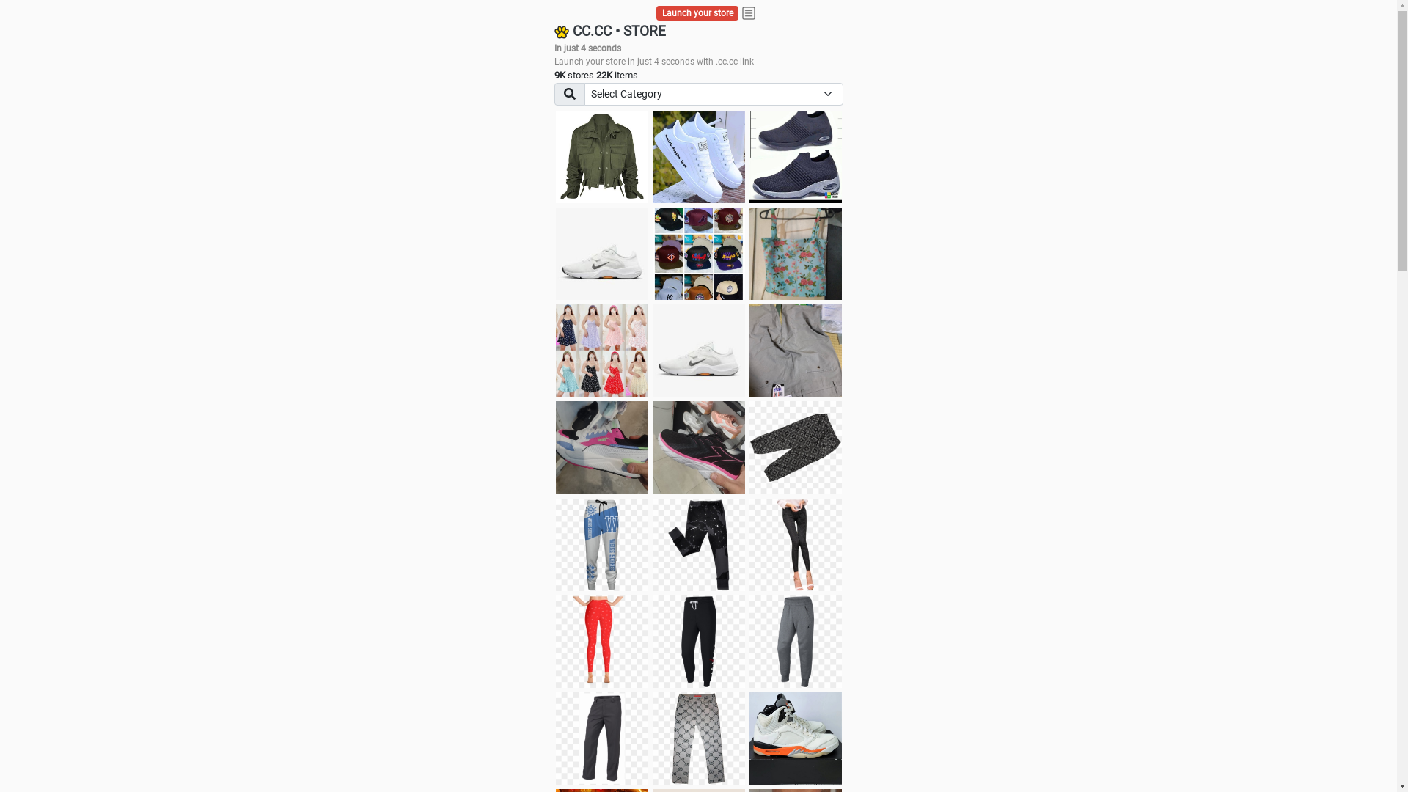 Image resolution: width=1408 pixels, height=792 pixels. What do you see at coordinates (699, 545) in the screenshot?
I see `Pant` at bounding box center [699, 545].